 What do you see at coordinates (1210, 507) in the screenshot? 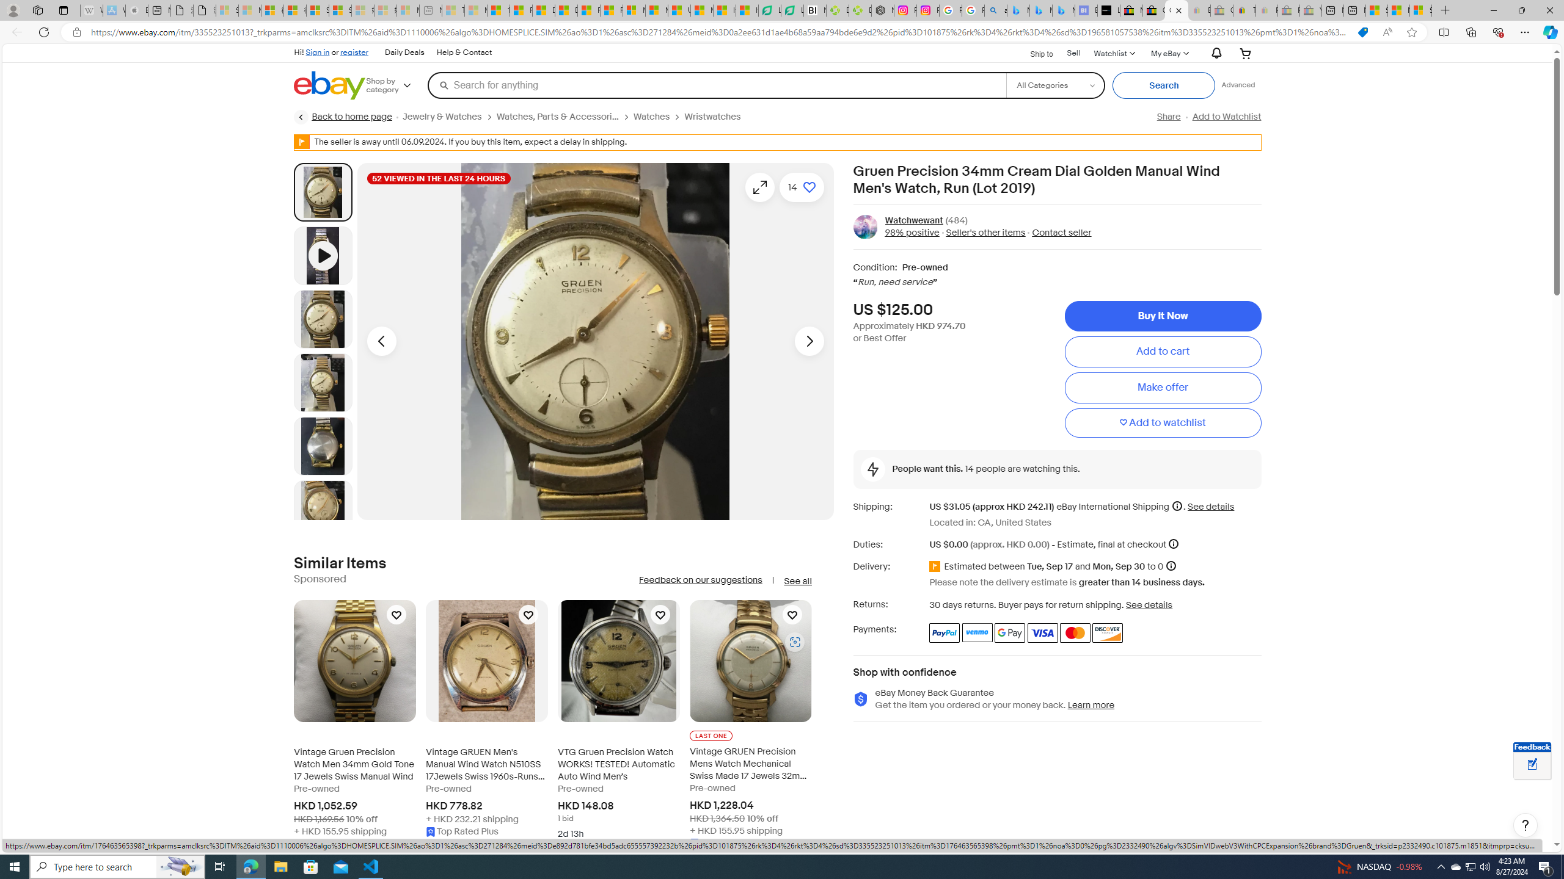
I see `See details for shipping` at bounding box center [1210, 507].